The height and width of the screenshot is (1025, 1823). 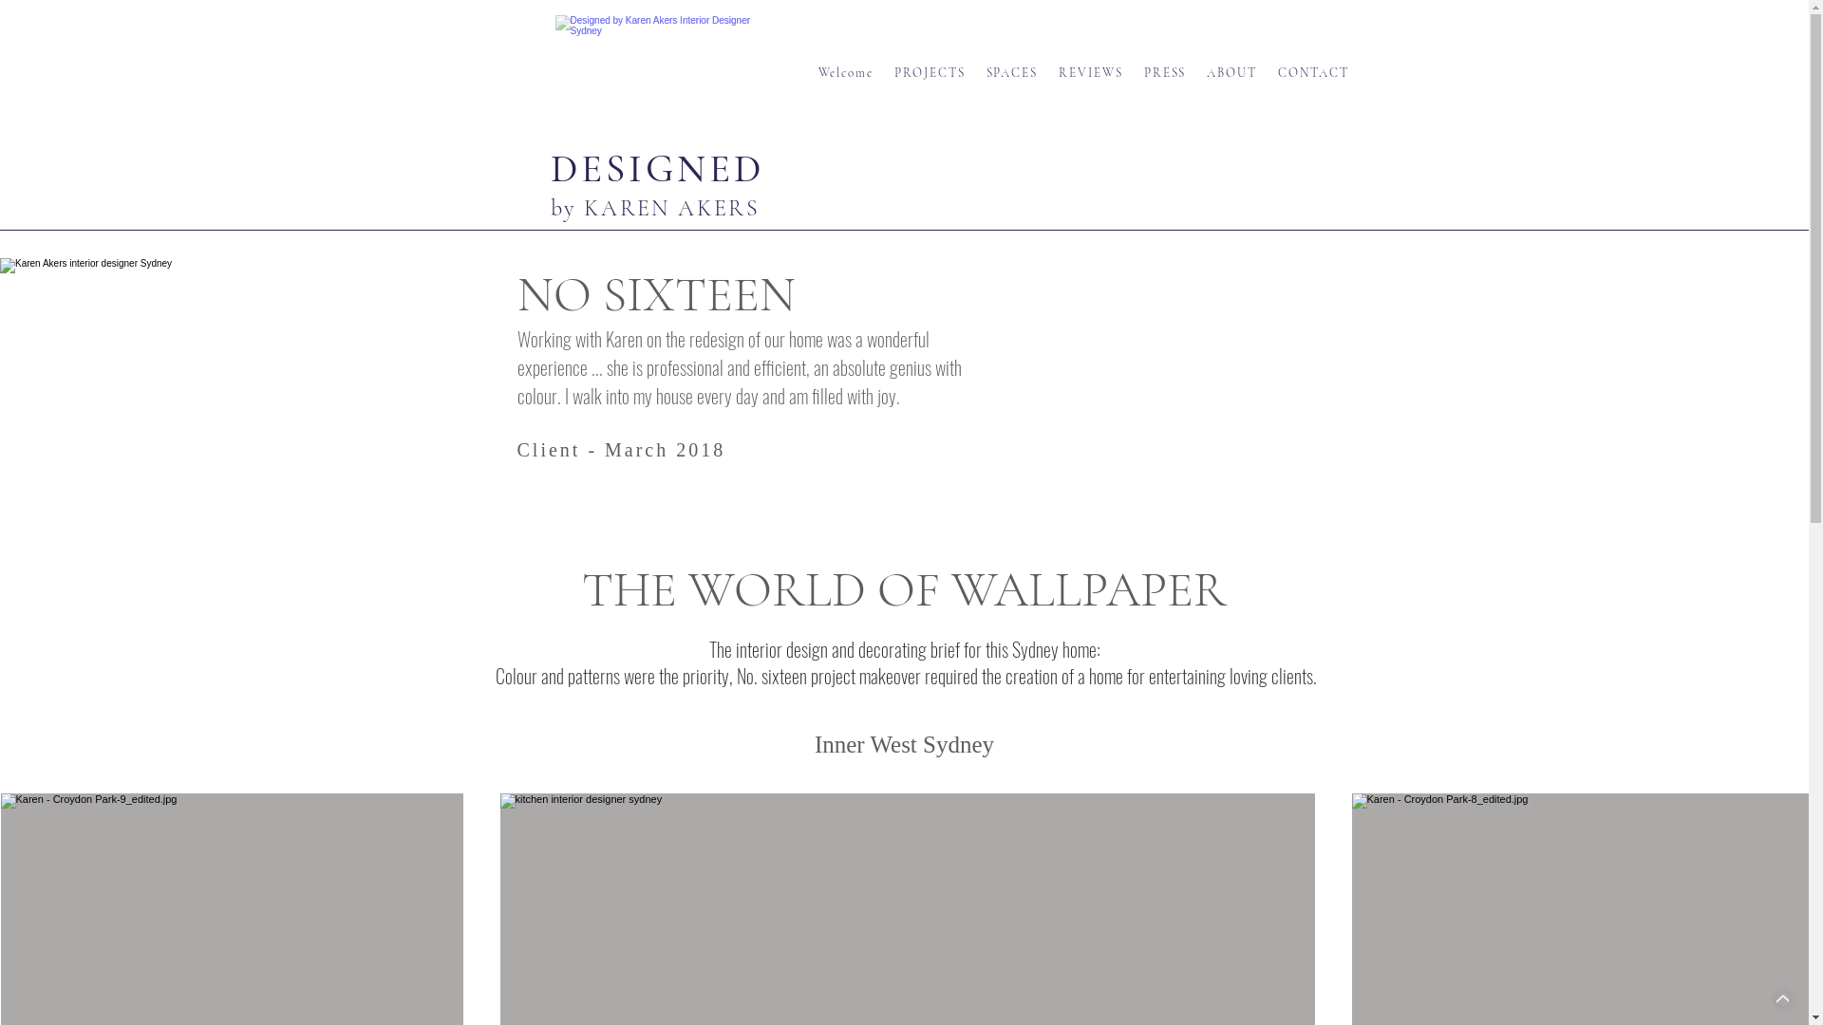 I want to click on Welcome, so click(x=847, y=74).